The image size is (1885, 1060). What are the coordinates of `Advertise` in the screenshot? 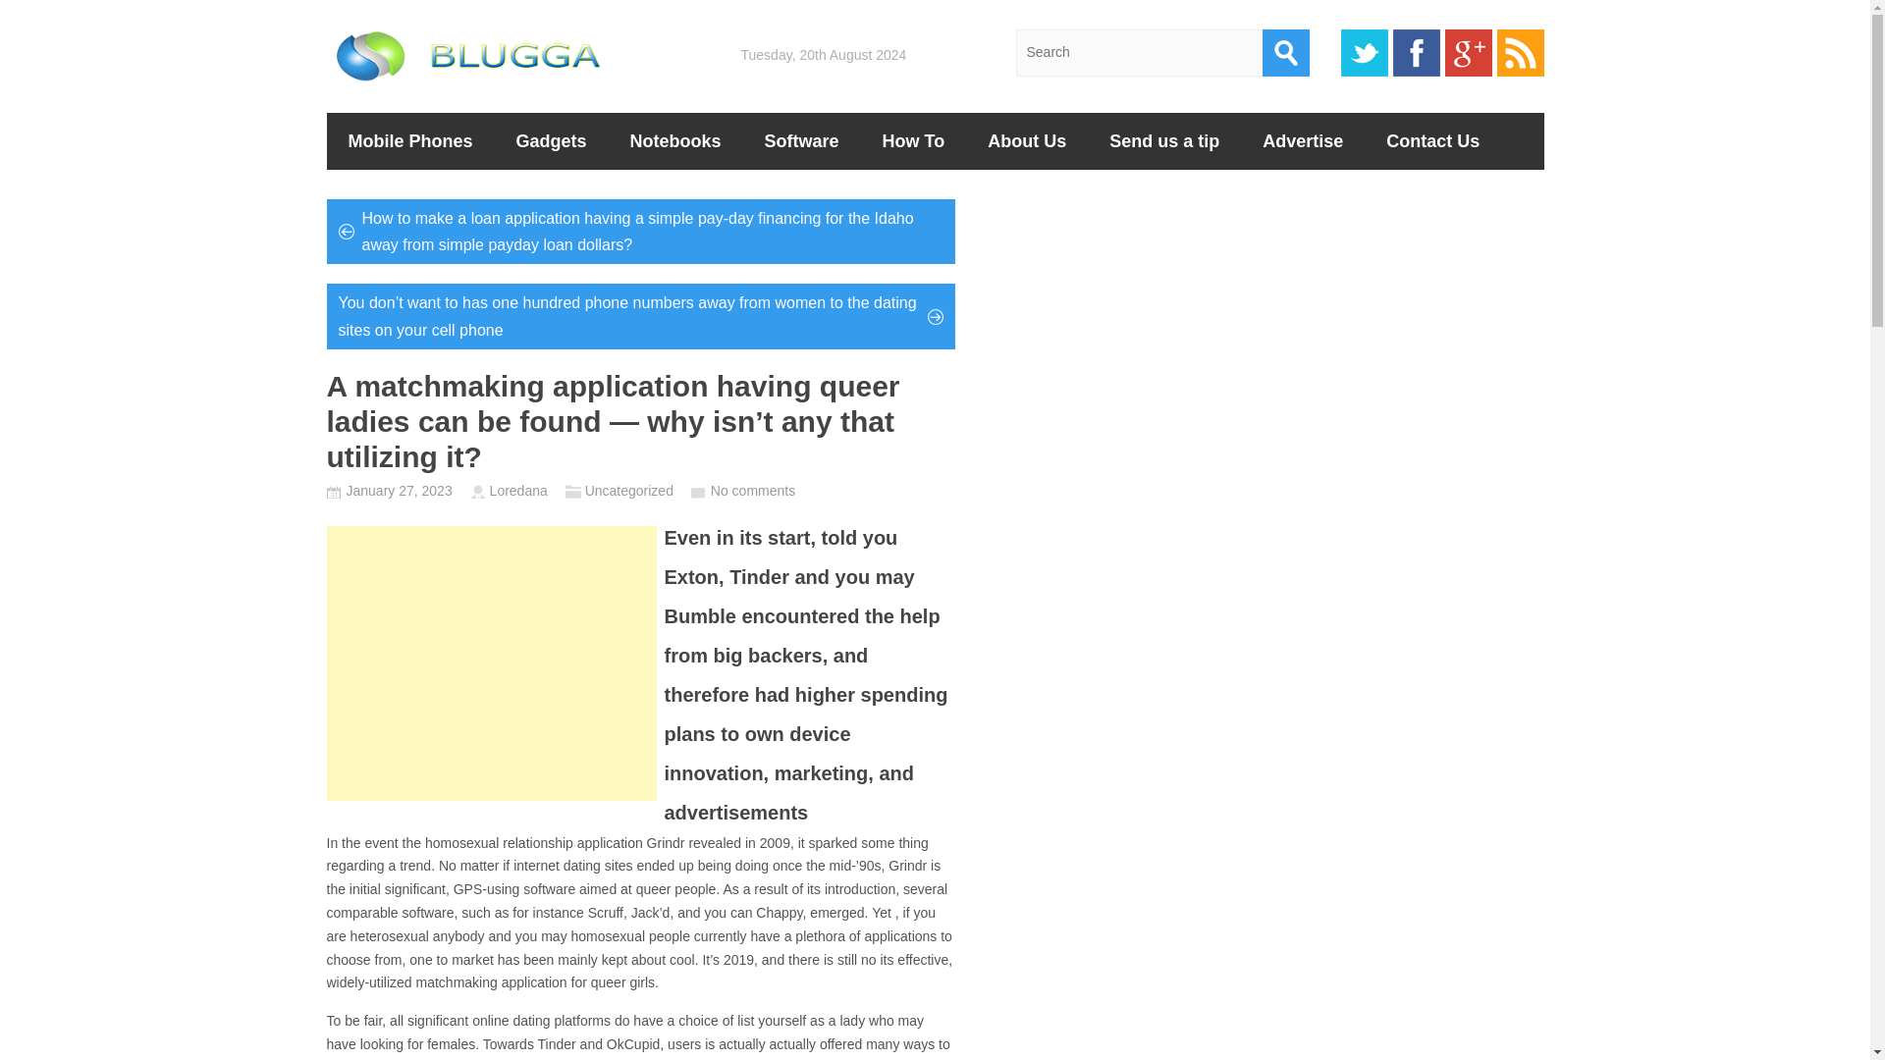 It's located at (1302, 140).